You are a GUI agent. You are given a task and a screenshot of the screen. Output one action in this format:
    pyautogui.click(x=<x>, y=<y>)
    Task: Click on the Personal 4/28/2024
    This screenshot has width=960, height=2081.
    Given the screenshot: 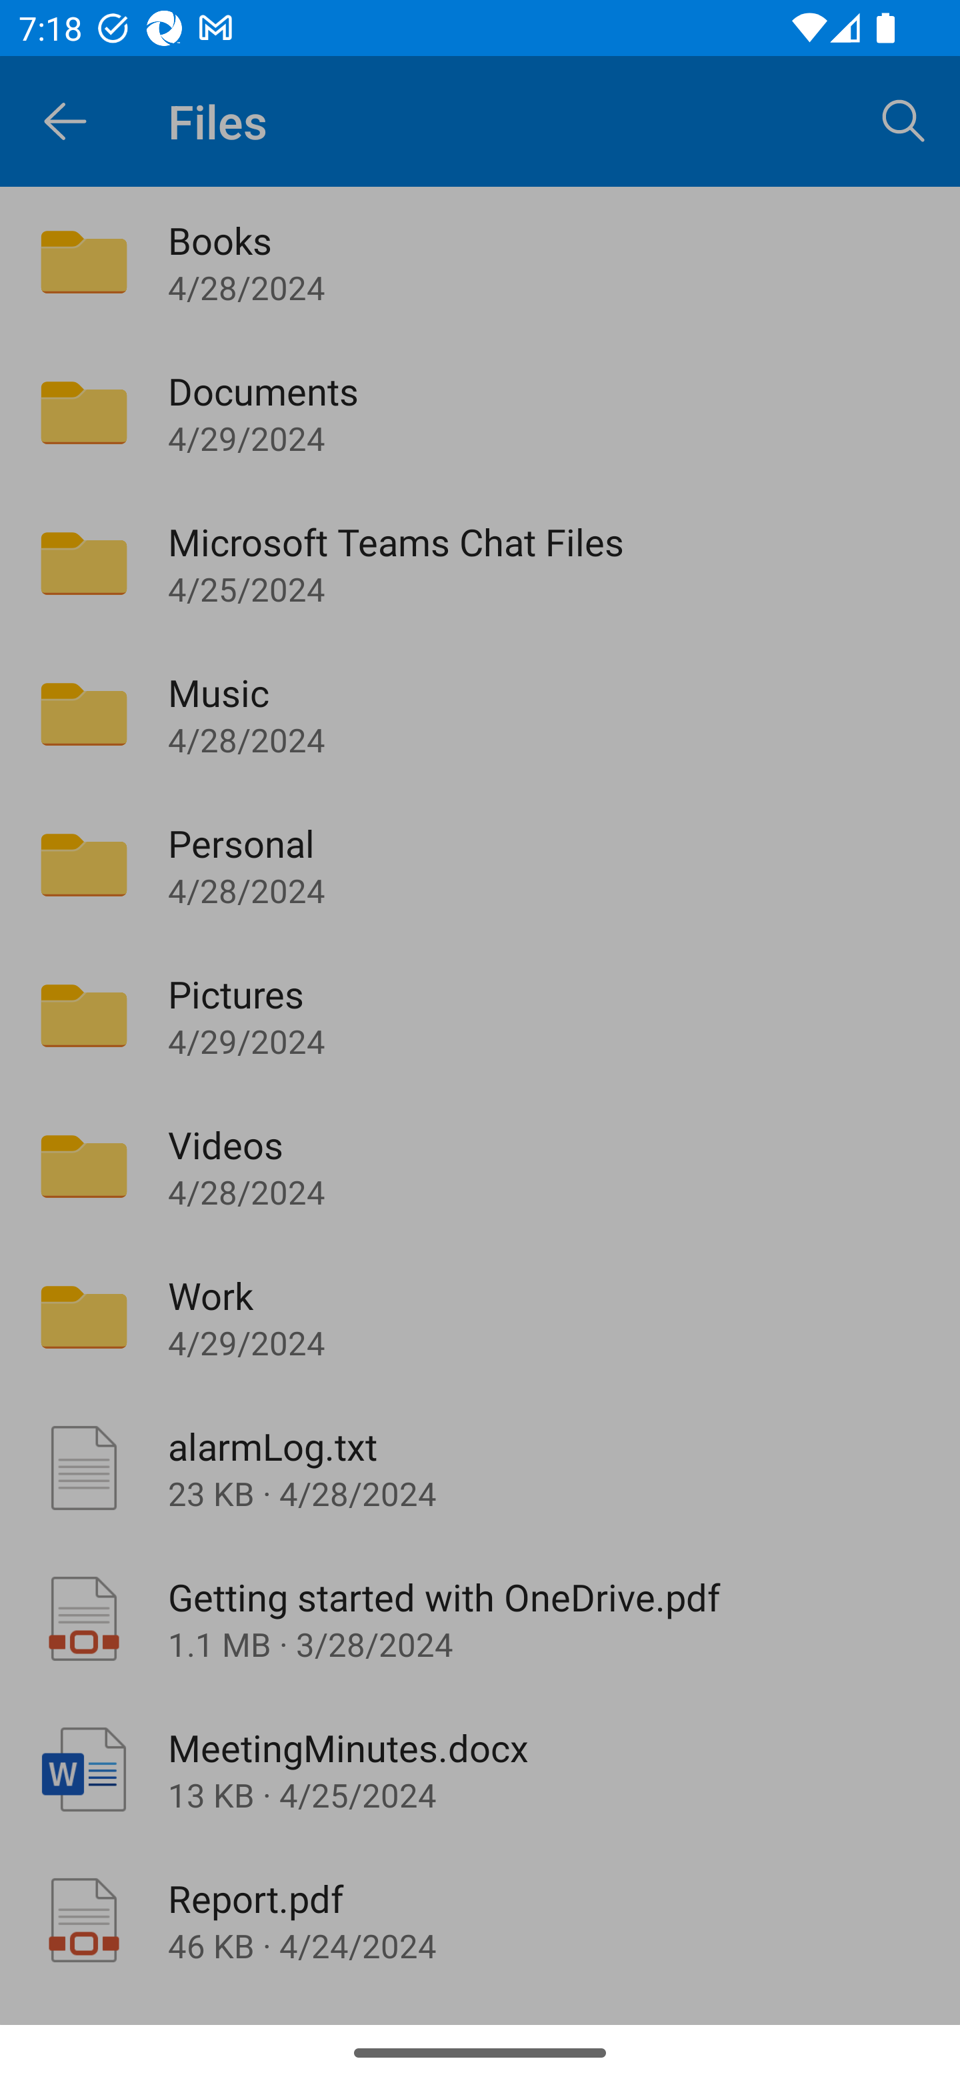 What is the action you would take?
    pyautogui.click(x=480, y=864)
    